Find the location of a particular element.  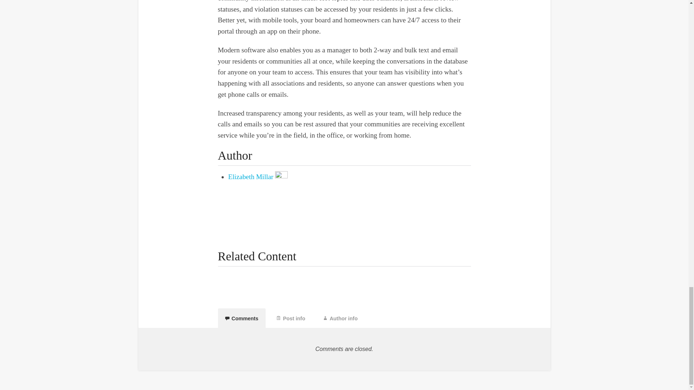

Comments is located at coordinates (241, 318).